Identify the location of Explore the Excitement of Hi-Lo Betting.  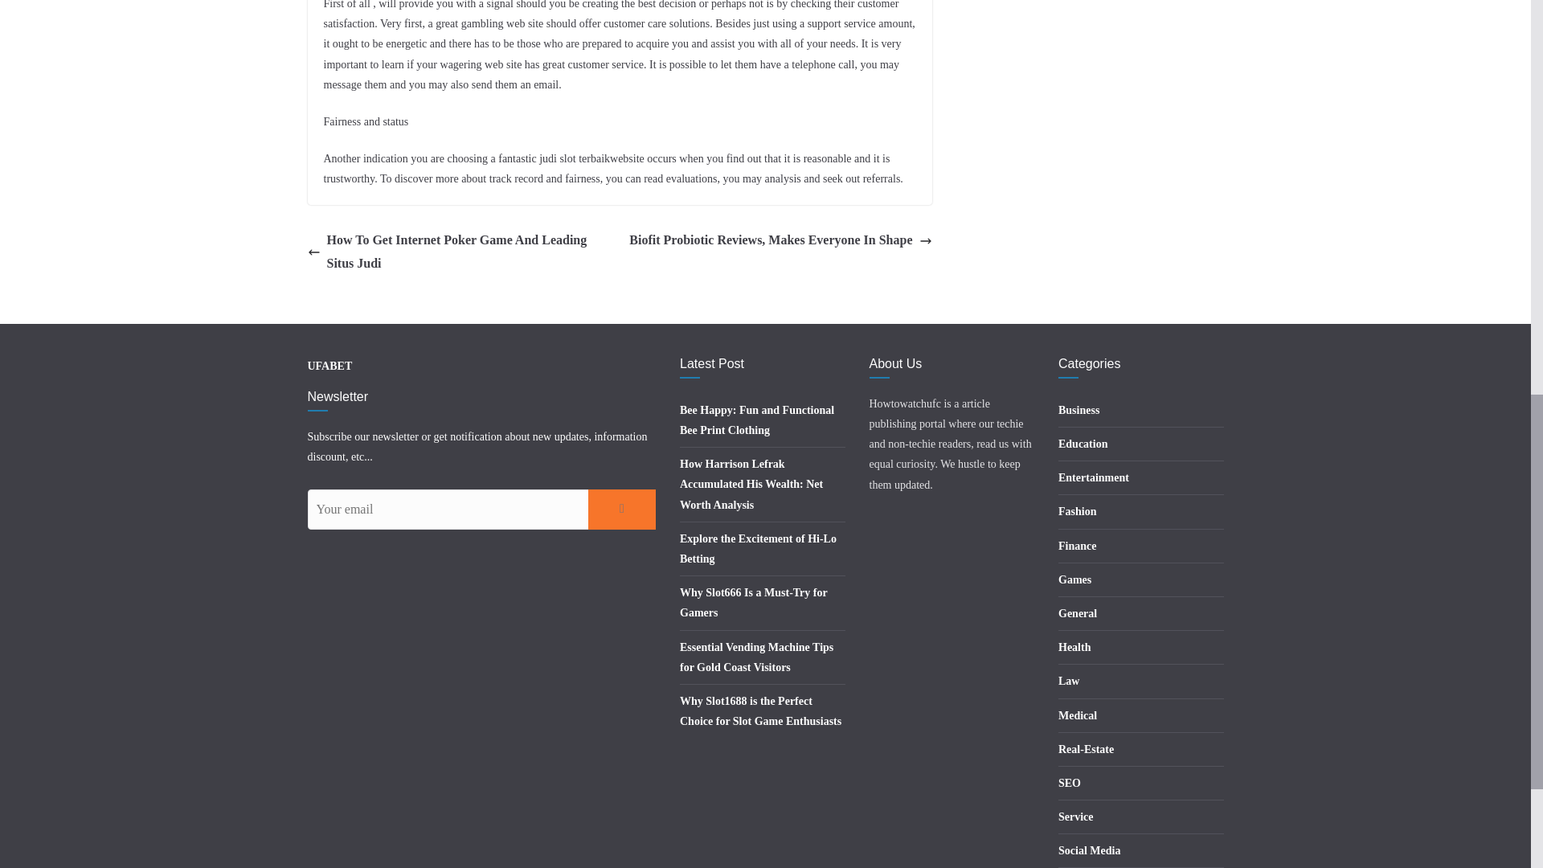
(758, 549).